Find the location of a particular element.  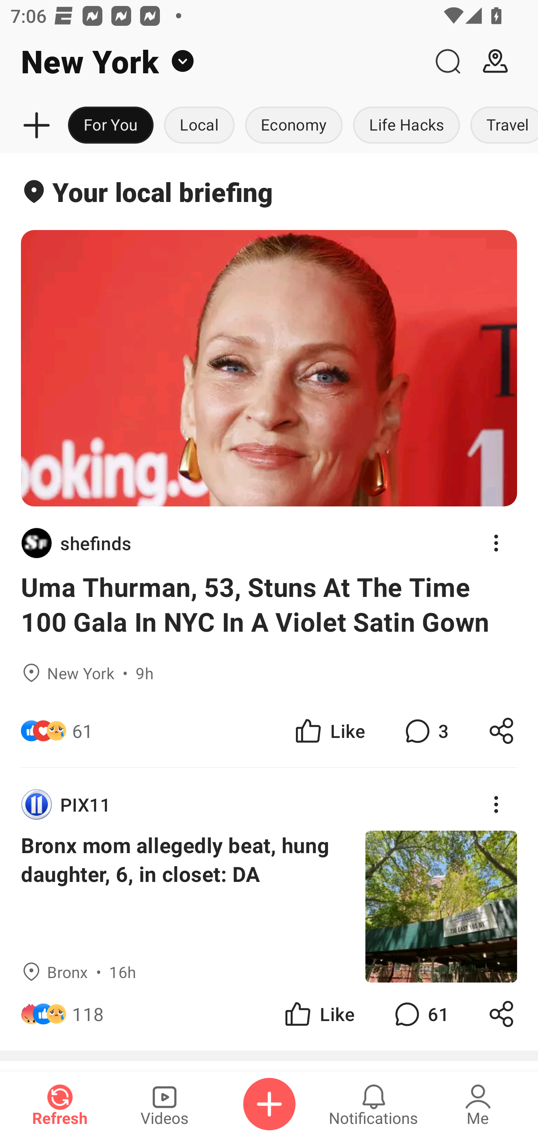

Like is located at coordinates (318, 1014).